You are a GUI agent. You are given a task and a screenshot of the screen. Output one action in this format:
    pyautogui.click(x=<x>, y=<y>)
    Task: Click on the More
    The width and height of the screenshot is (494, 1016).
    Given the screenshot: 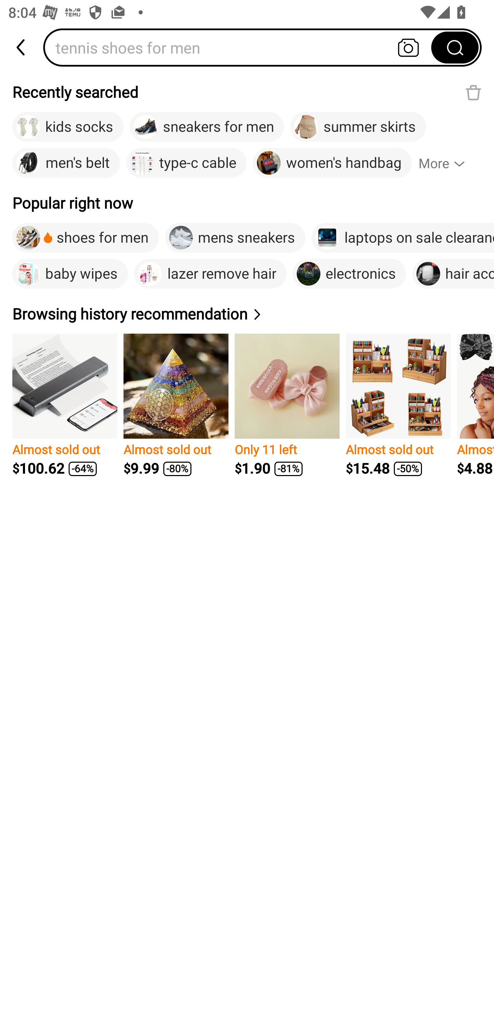 What is the action you would take?
    pyautogui.click(x=447, y=163)
    